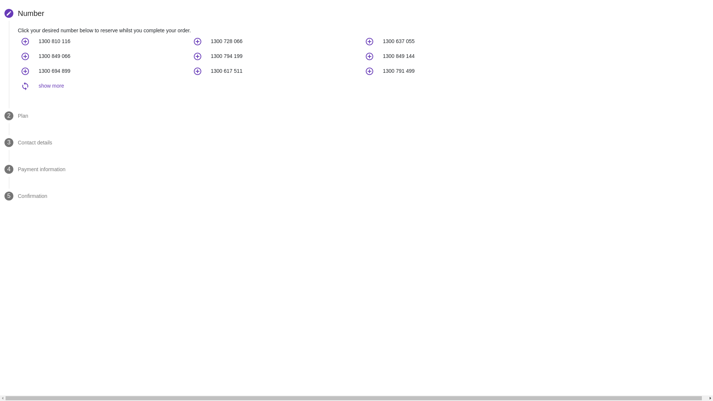 The height and width of the screenshot is (401, 713). What do you see at coordinates (55, 41) in the screenshot?
I see `1300 810 116` at bounding box center [55, 41].